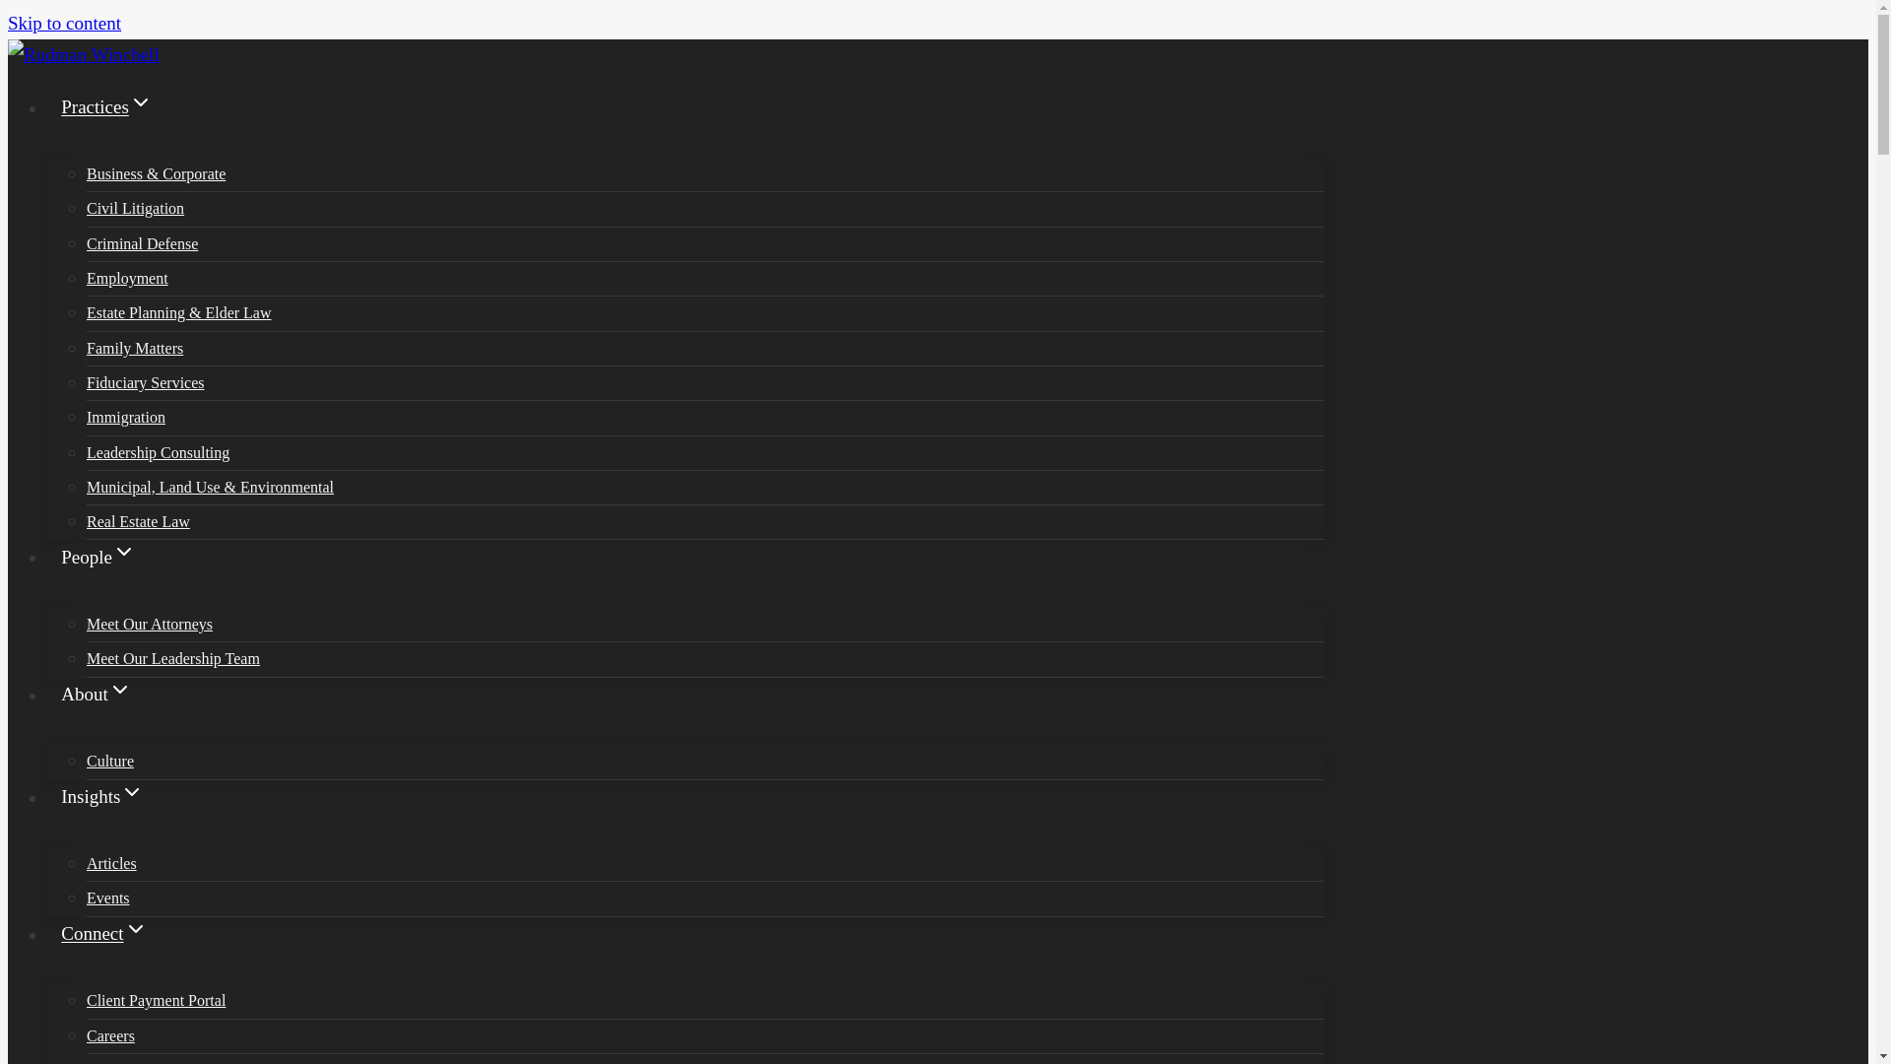  I want to click on InsightsExpand, so click(685, 814).